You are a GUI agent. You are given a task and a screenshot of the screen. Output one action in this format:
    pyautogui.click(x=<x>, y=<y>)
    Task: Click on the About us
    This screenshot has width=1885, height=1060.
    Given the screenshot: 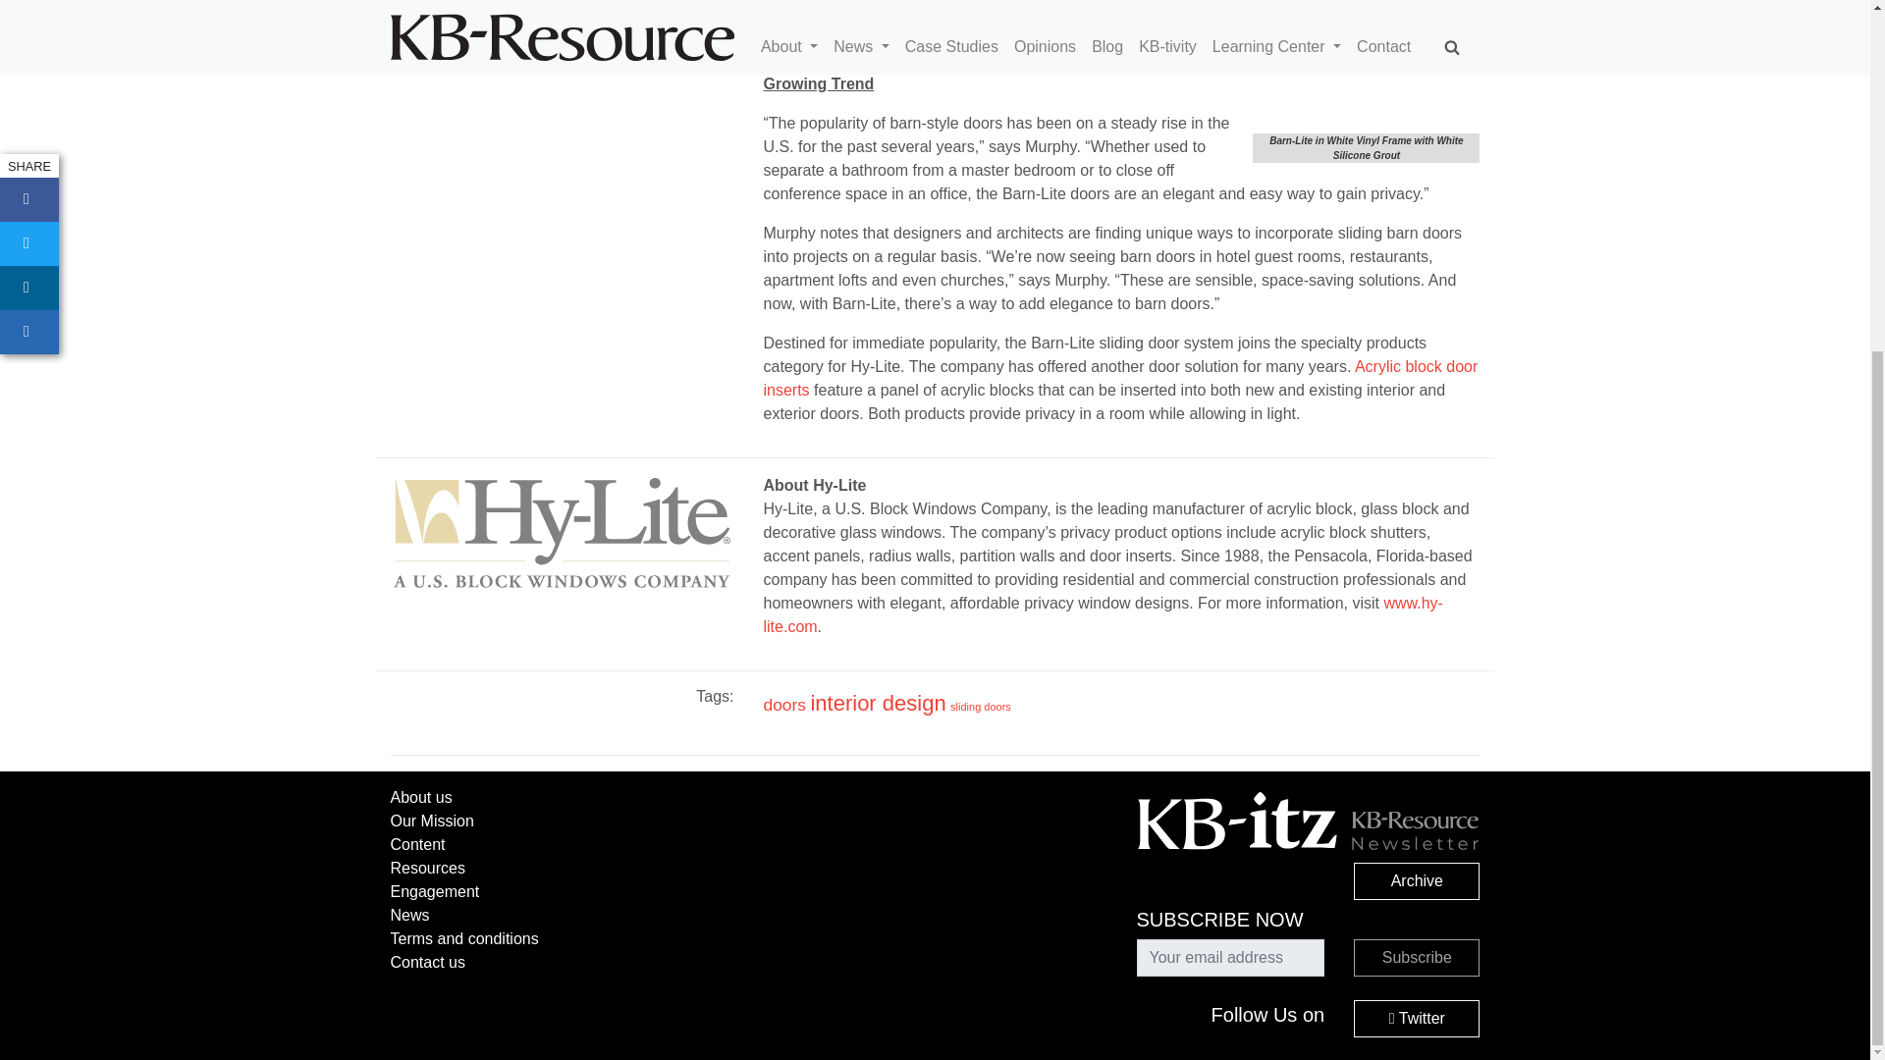 What is the action you would take?
    pyautogui.click(x=420, y=797)
    